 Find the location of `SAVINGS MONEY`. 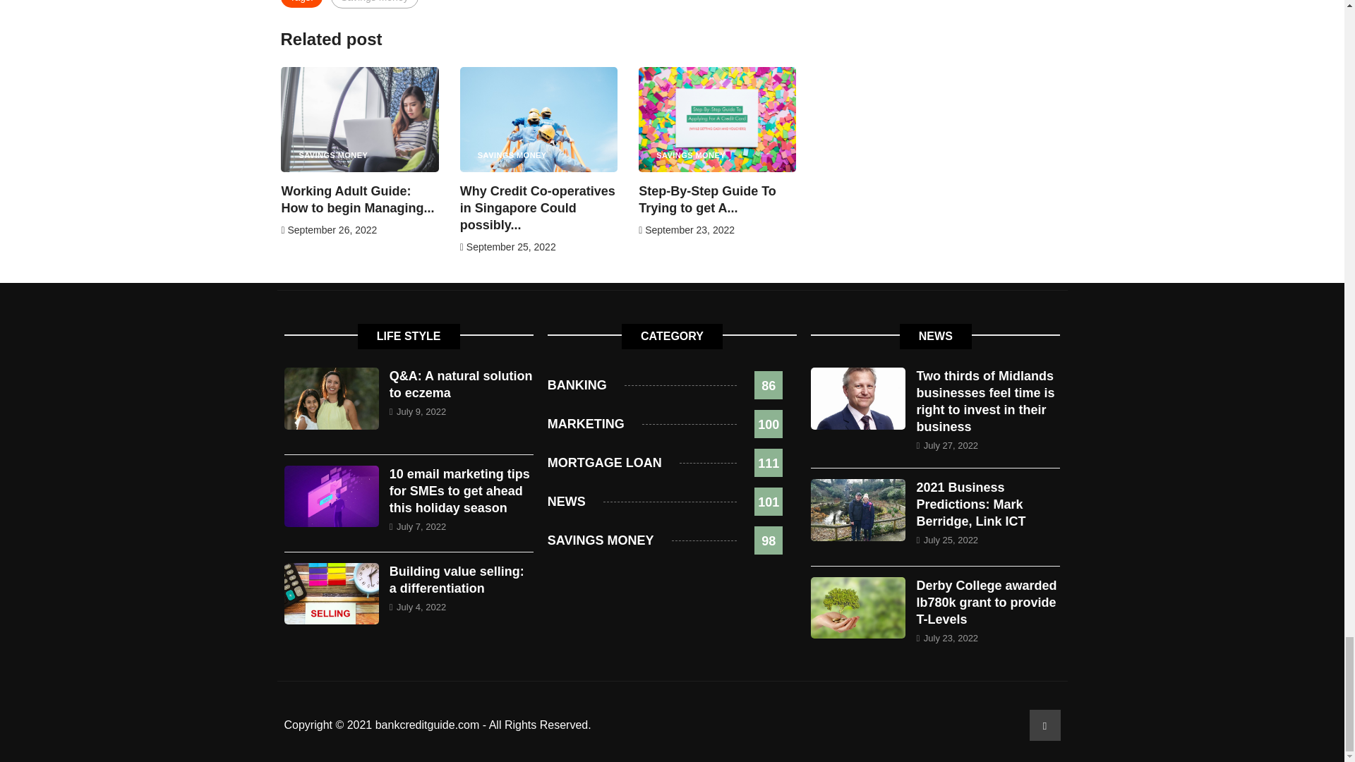

SAVINGS MONEY is located at coordinates (333, 154).